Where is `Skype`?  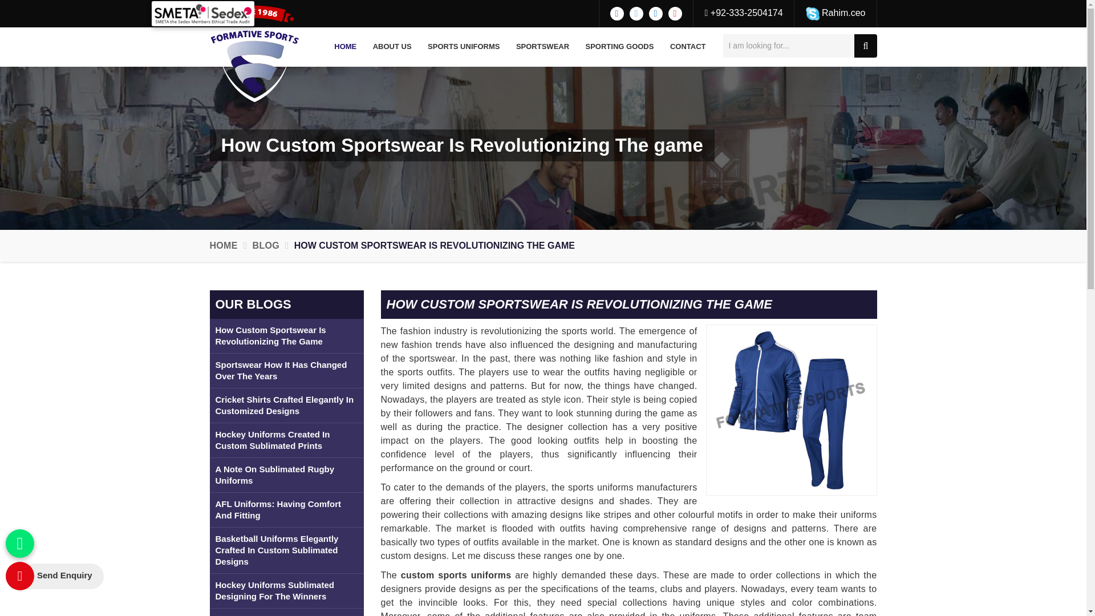 Skype is located at coordinates (812, 13).